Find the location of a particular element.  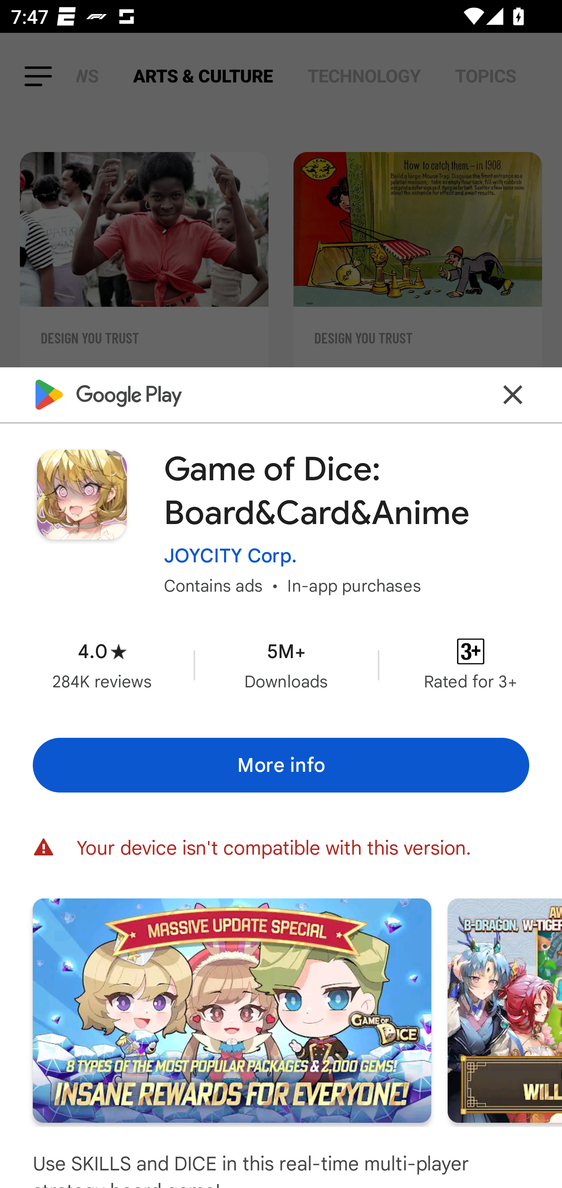

More info is located at coordinates (281, 765).